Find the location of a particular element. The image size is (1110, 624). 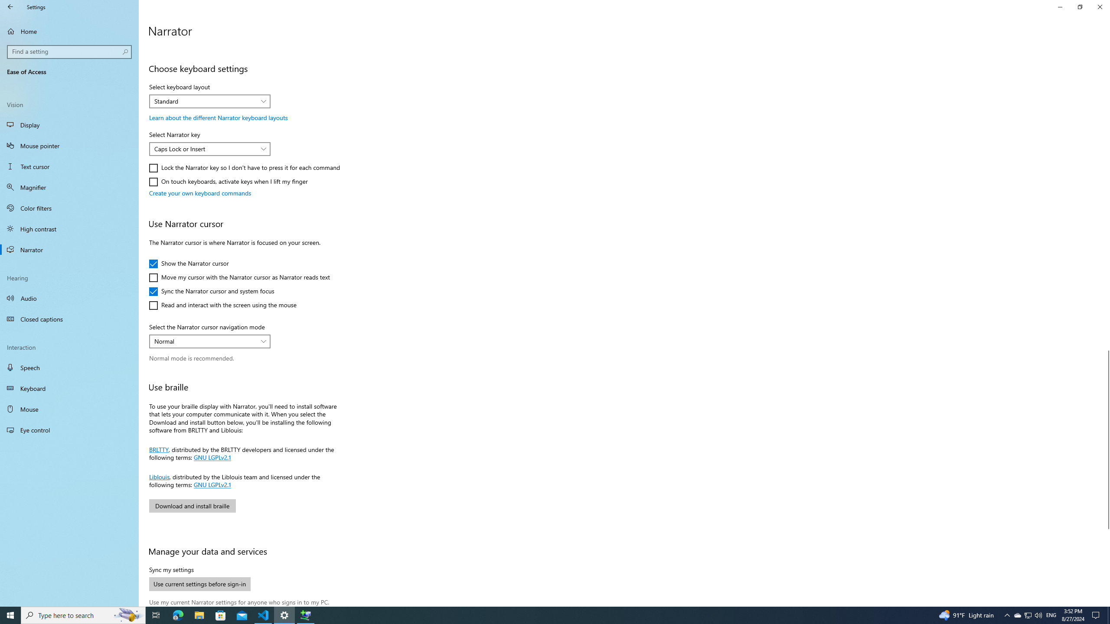

Audio is located at coordinates (69, 298).